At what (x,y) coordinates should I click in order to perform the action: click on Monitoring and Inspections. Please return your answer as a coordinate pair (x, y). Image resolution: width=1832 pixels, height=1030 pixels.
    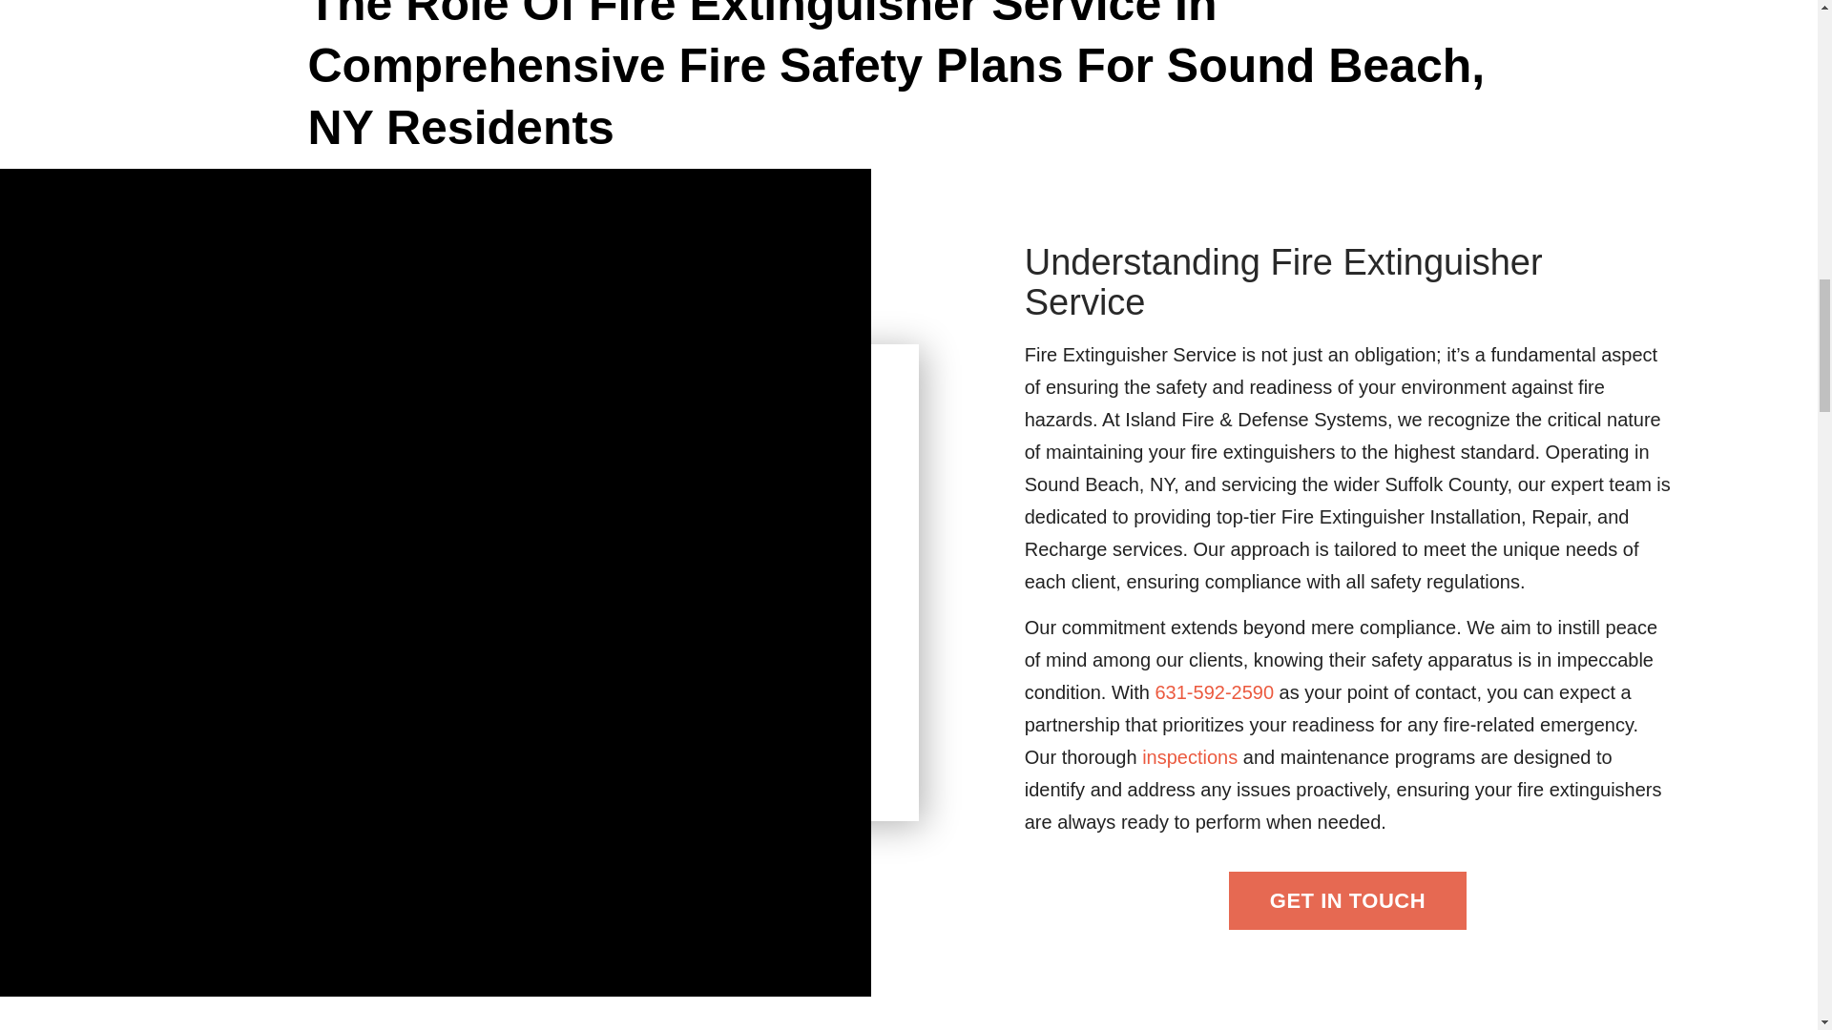
    Looking at the image, I should click on (1189, 757).